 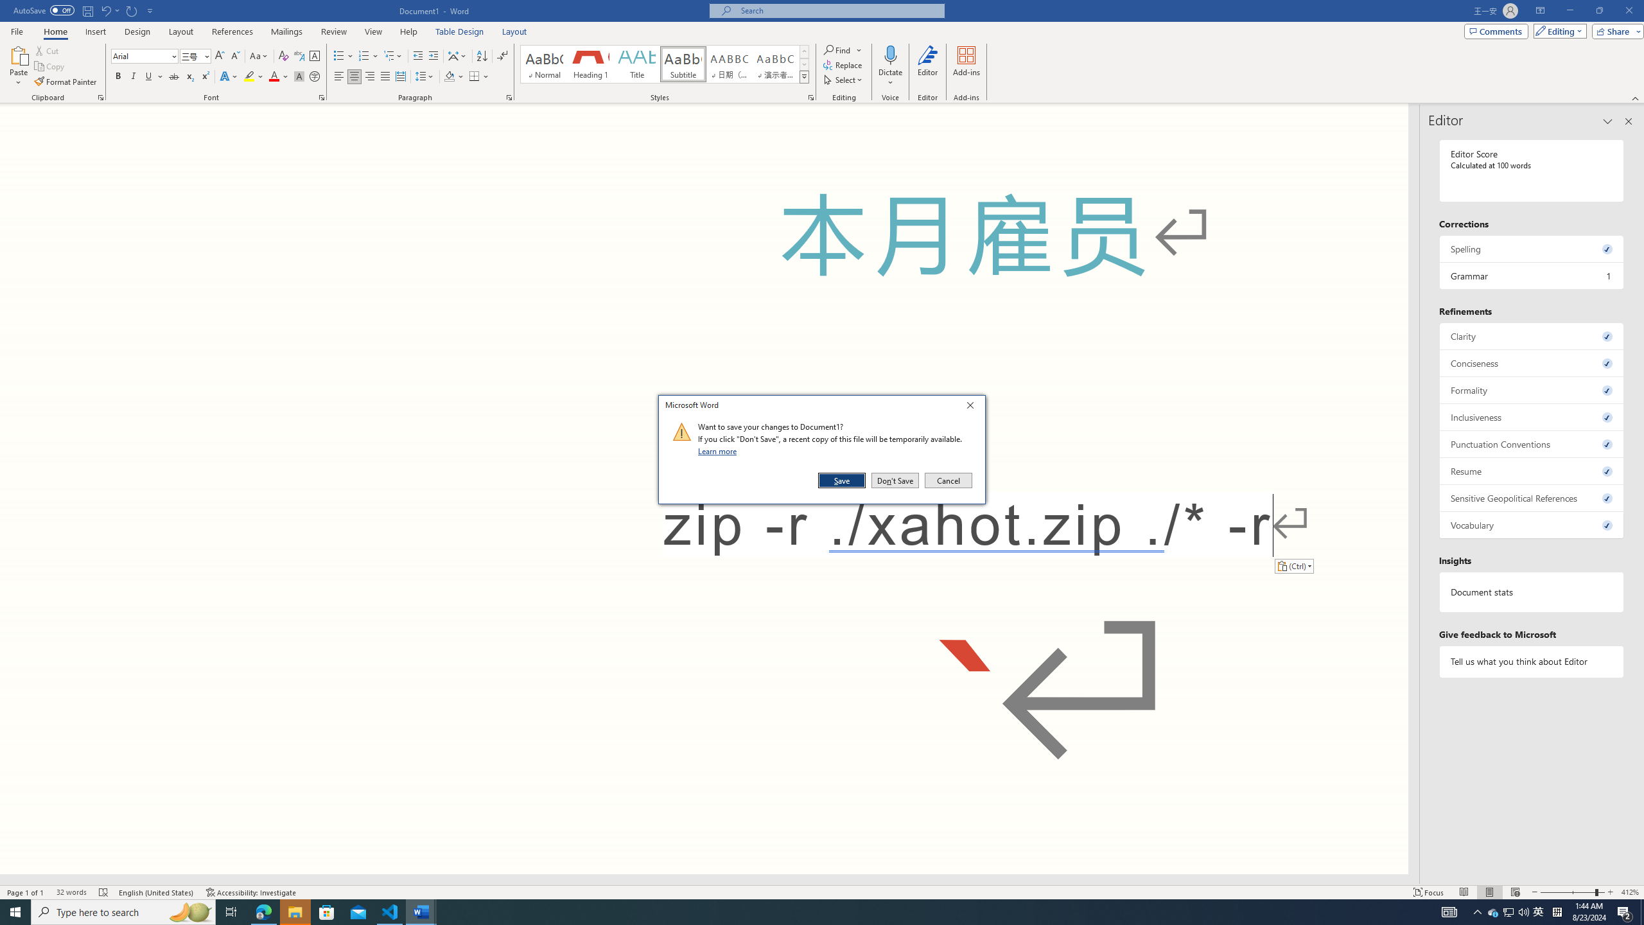 What do you see at coordinates (791, 912) in the screenshot?
I see `Running applications` at bounding box center [791, 912].